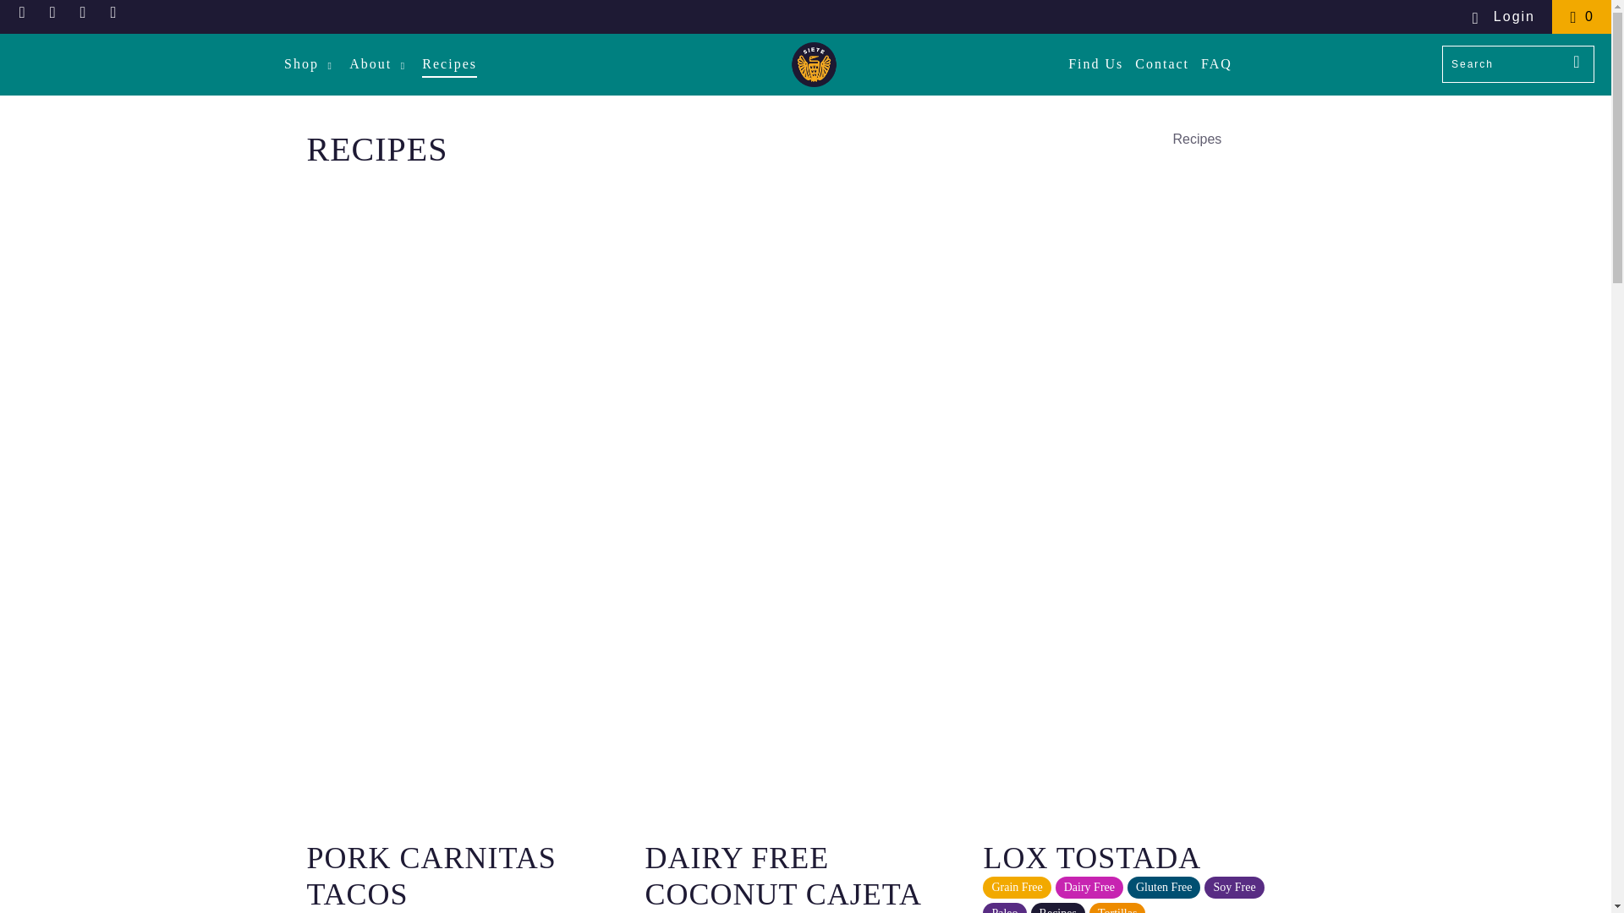 The height and width of the screenshot is (913, 1624). I want to click on Sietefoods.com, so click(814, 64).